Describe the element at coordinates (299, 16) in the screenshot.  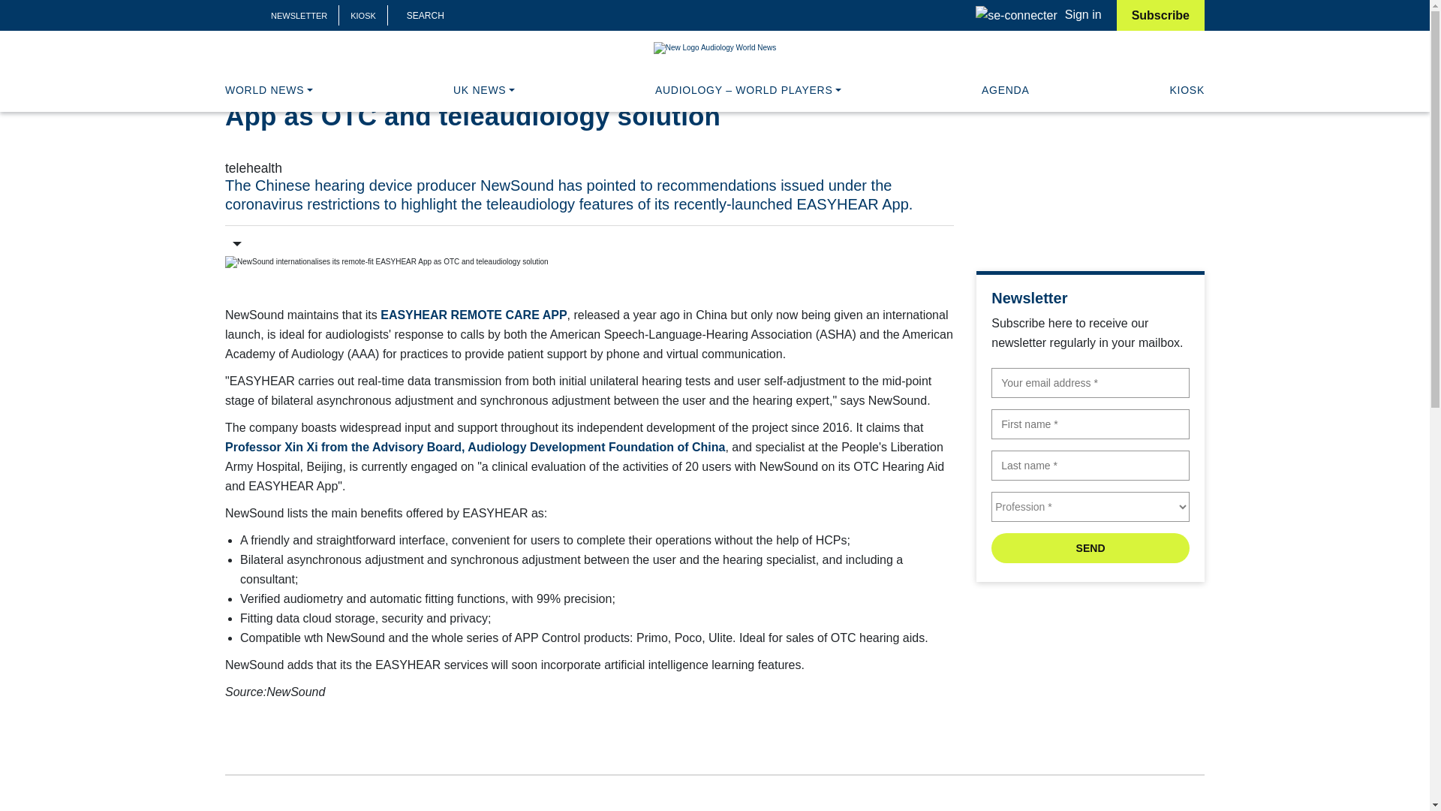
I see `NEWSLETTER` at that location.